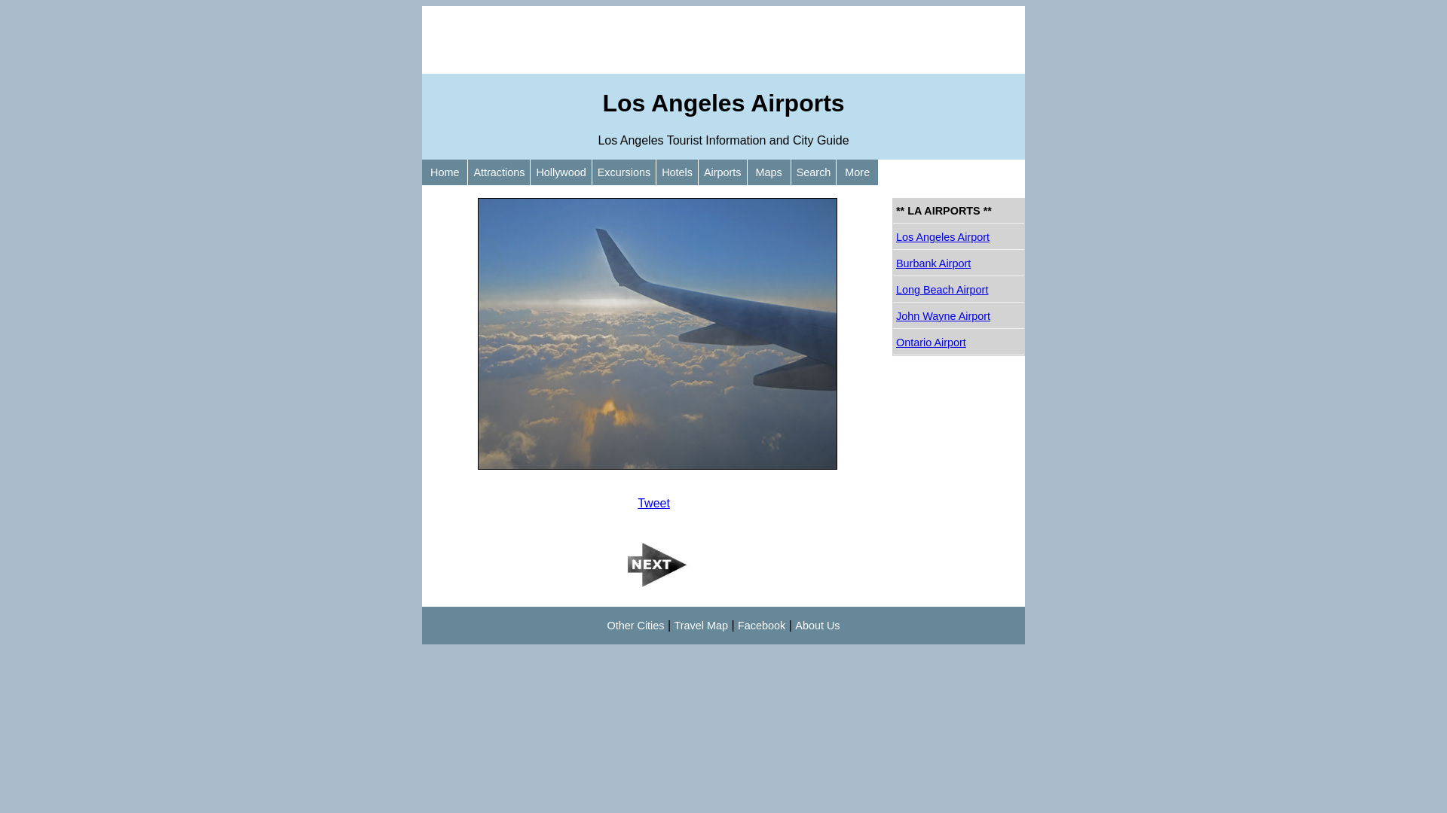 This screenshot has width=1447, height=813. Describe the element at coordinates (624, 172) in the screenshot. I see `Excursions` at that location.